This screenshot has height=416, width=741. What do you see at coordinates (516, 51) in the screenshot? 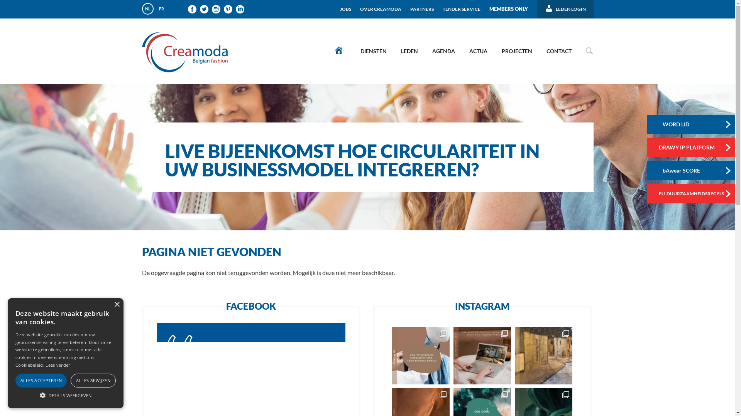
I see `PROJECTEN` at bounding box center [516, 51].